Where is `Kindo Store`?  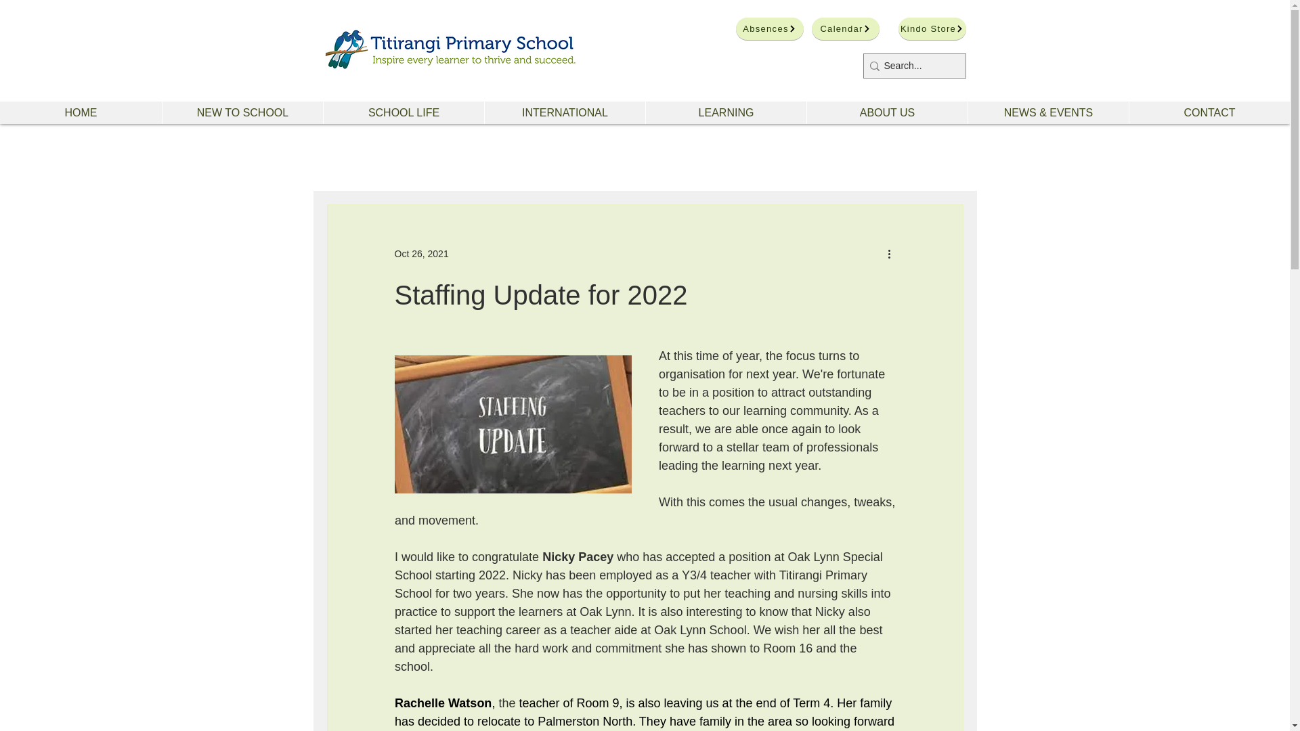 Kindo Store is located at coordinates (932, 28).